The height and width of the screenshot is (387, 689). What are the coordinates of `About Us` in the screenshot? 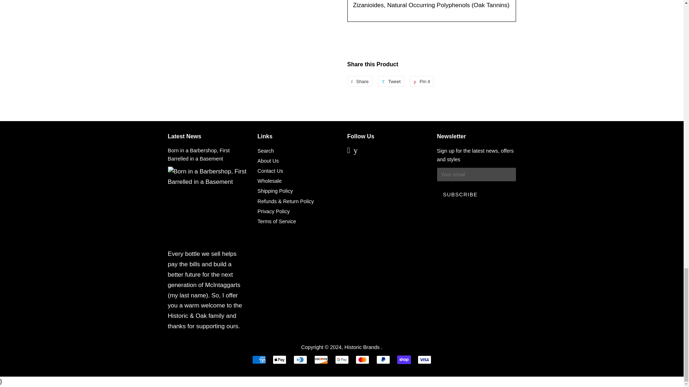 It's located at (268, 161).